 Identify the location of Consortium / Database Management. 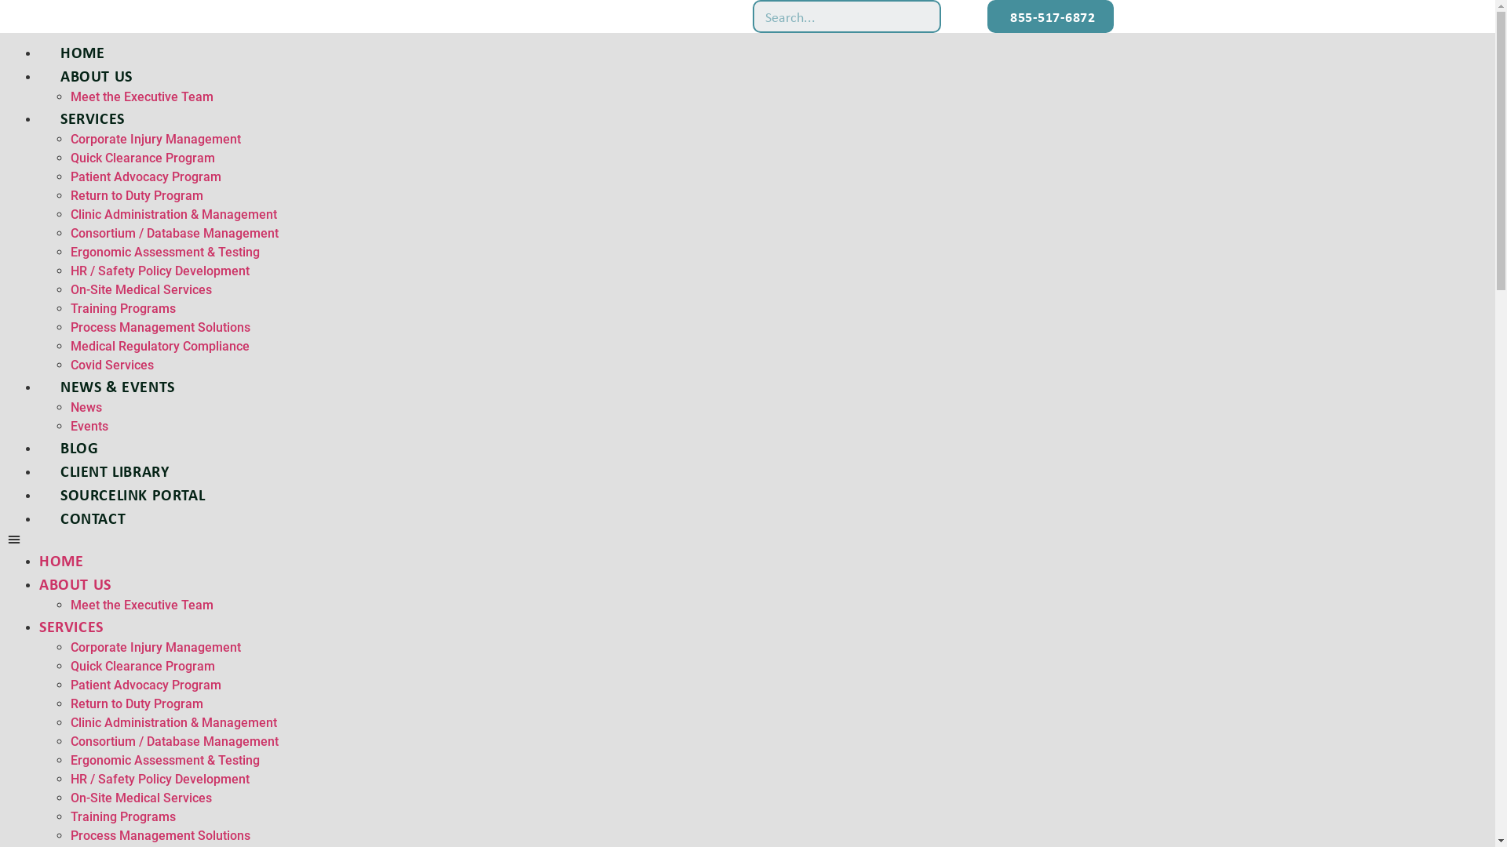
(174, 234).